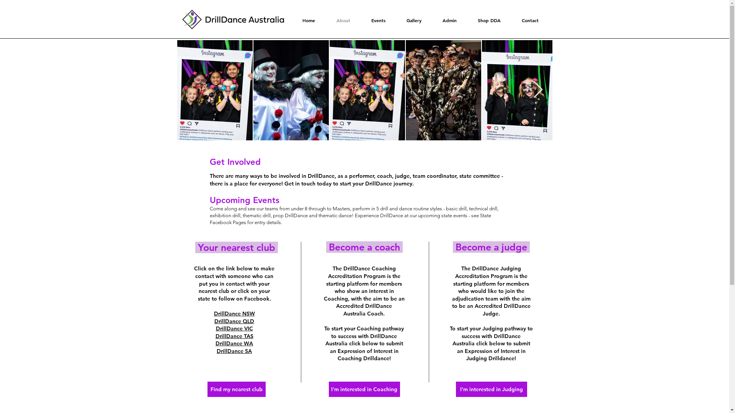 The height and width of the screenshot is (413, 735). I want to click on DrillDance TAS, so click(234, 336).